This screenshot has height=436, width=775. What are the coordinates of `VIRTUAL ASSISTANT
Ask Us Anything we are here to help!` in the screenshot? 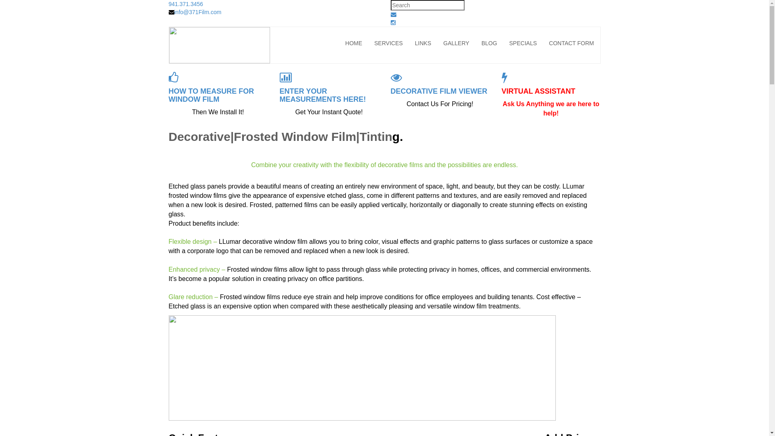 It's located at (551, 95).